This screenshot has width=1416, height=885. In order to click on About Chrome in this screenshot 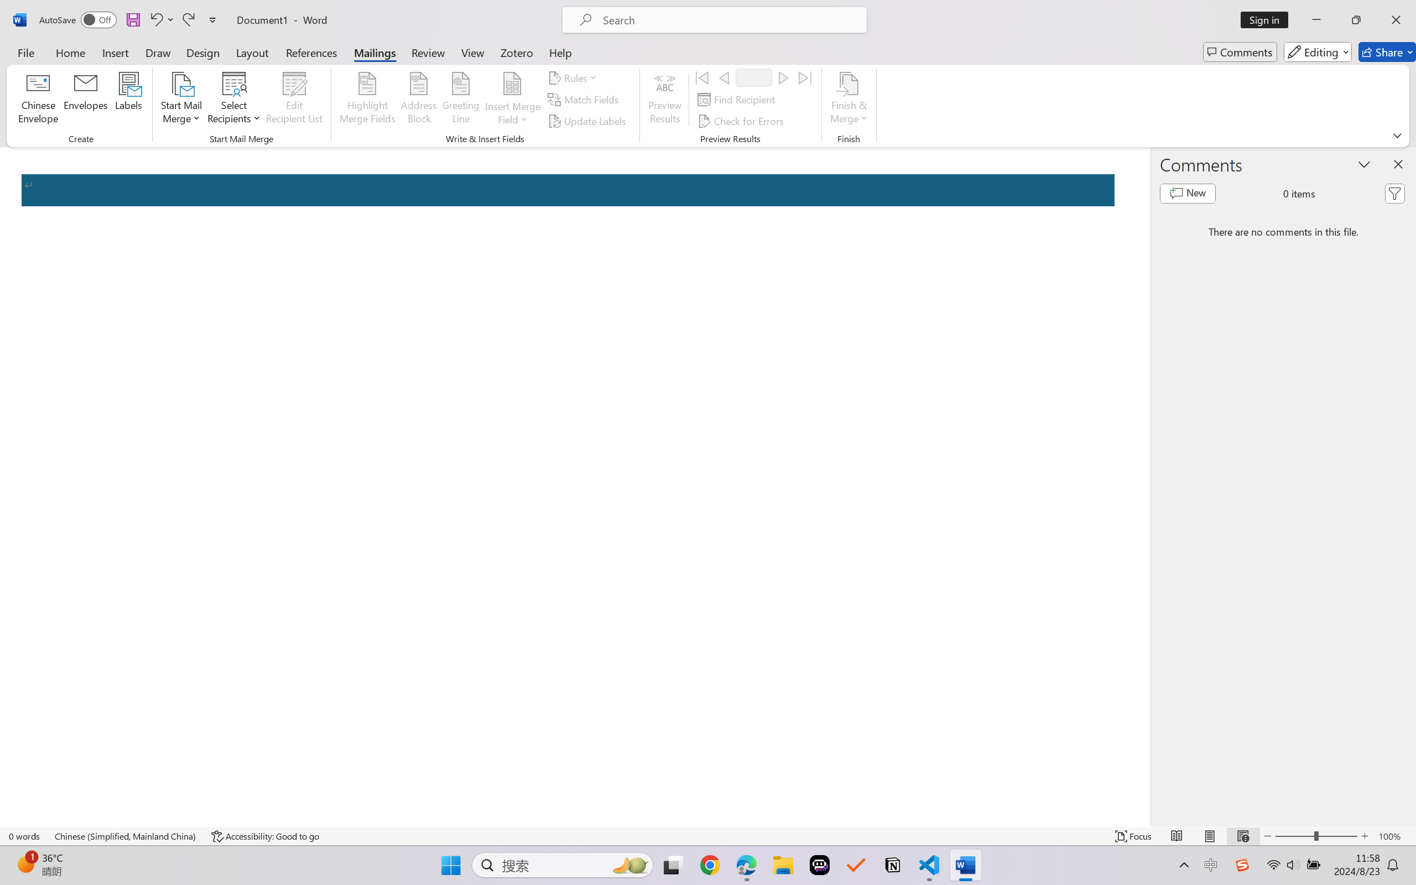, I will do `click(69, 470)`.